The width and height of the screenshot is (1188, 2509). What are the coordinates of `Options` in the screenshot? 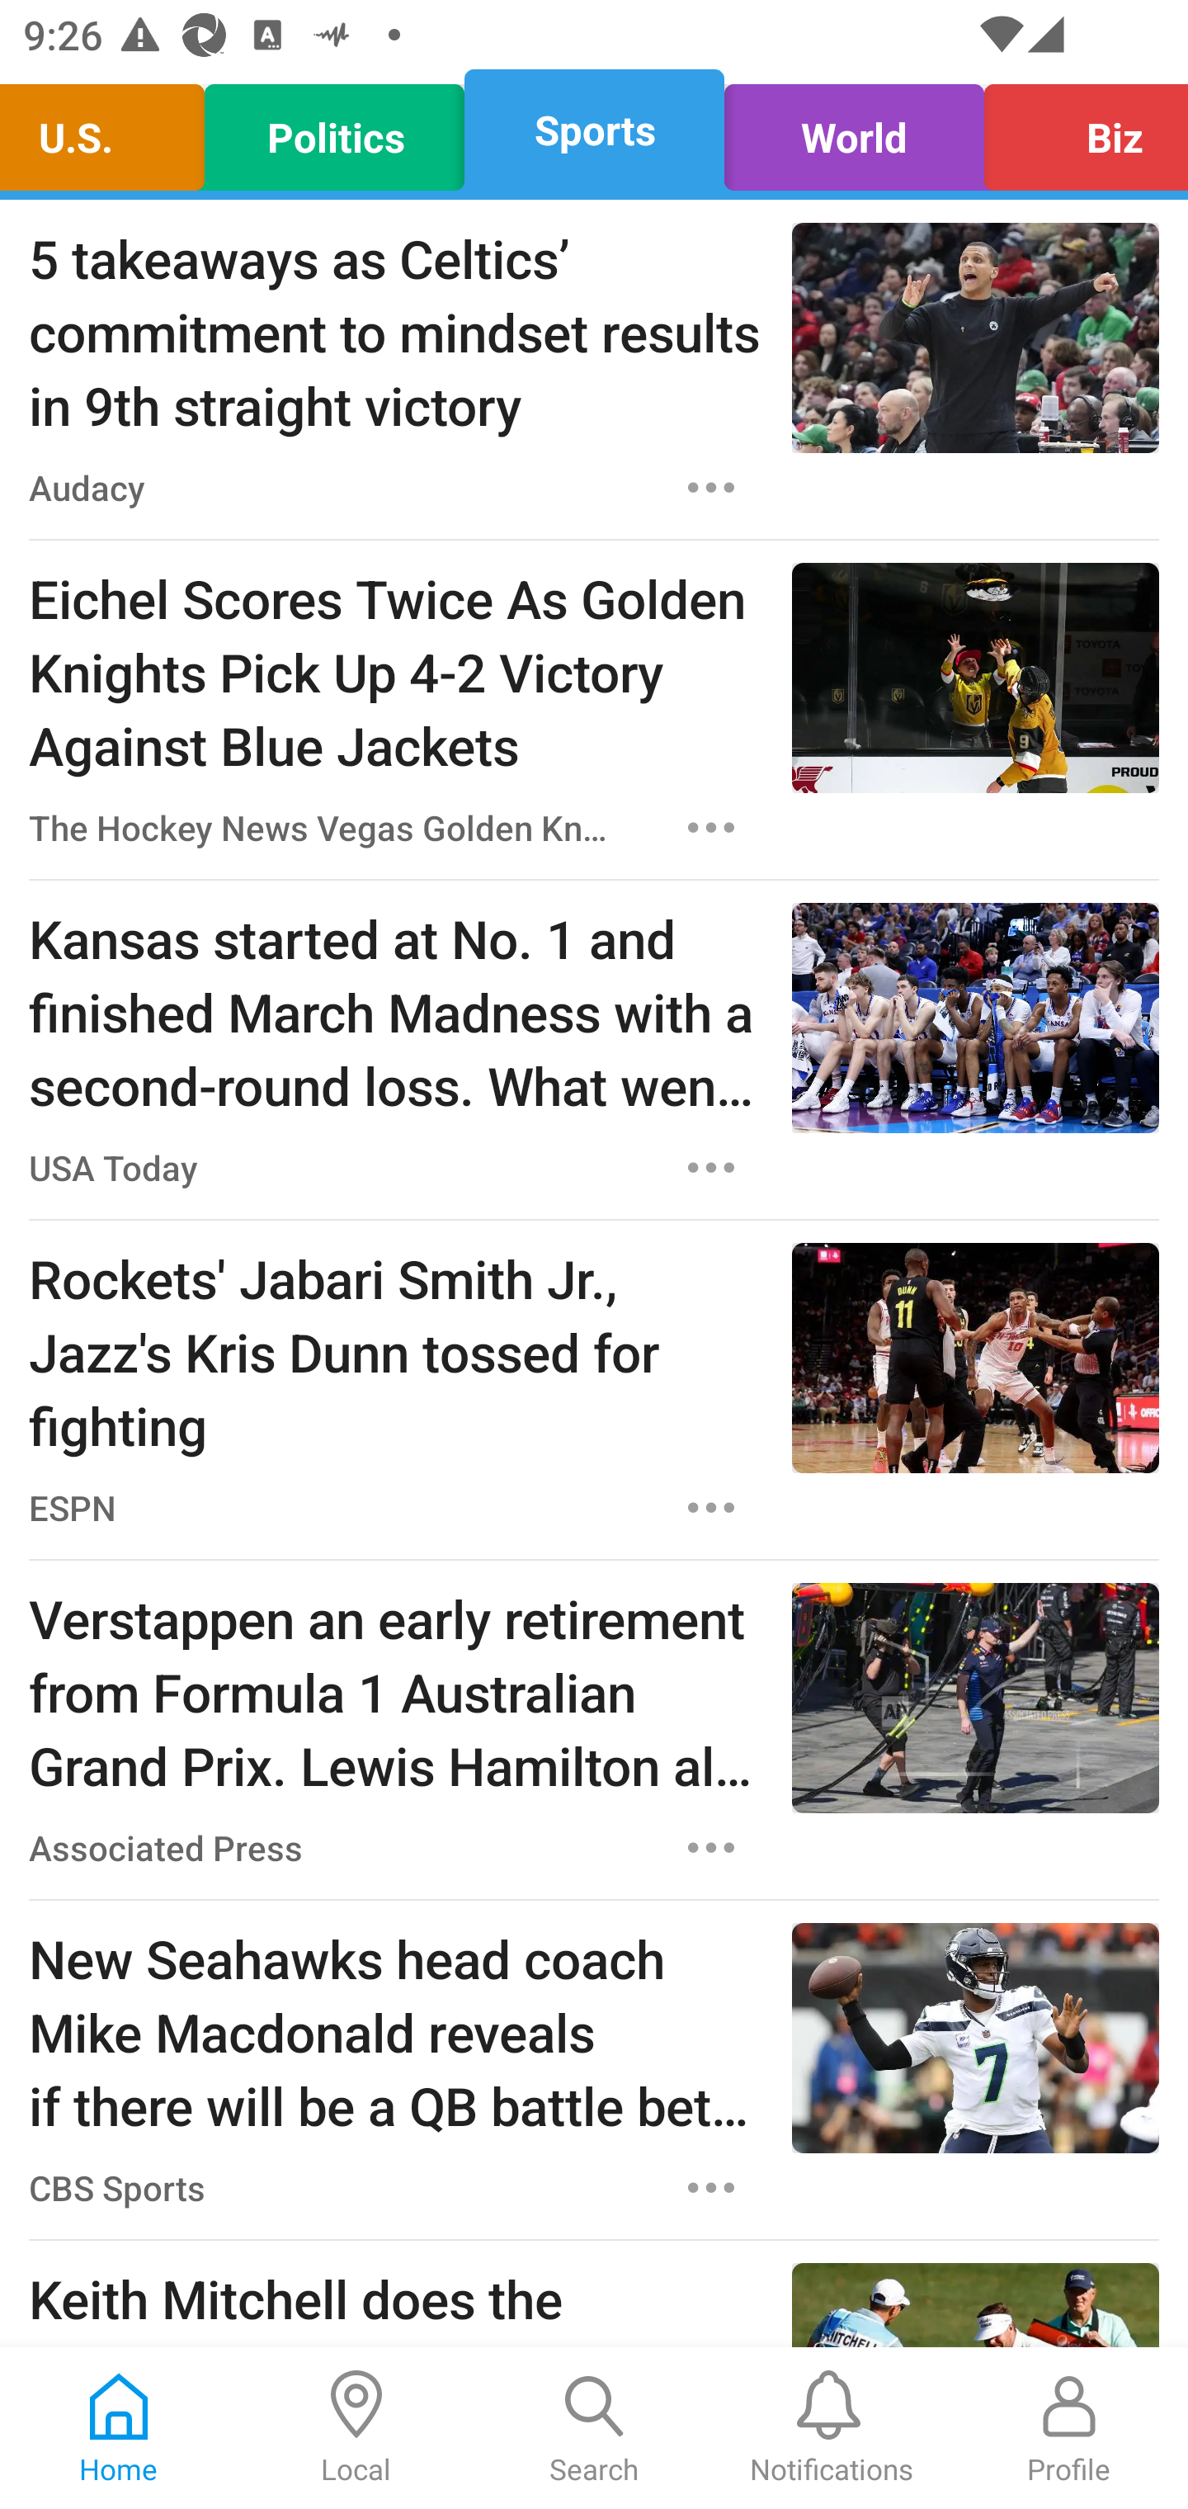 It's located at (711, 1507).